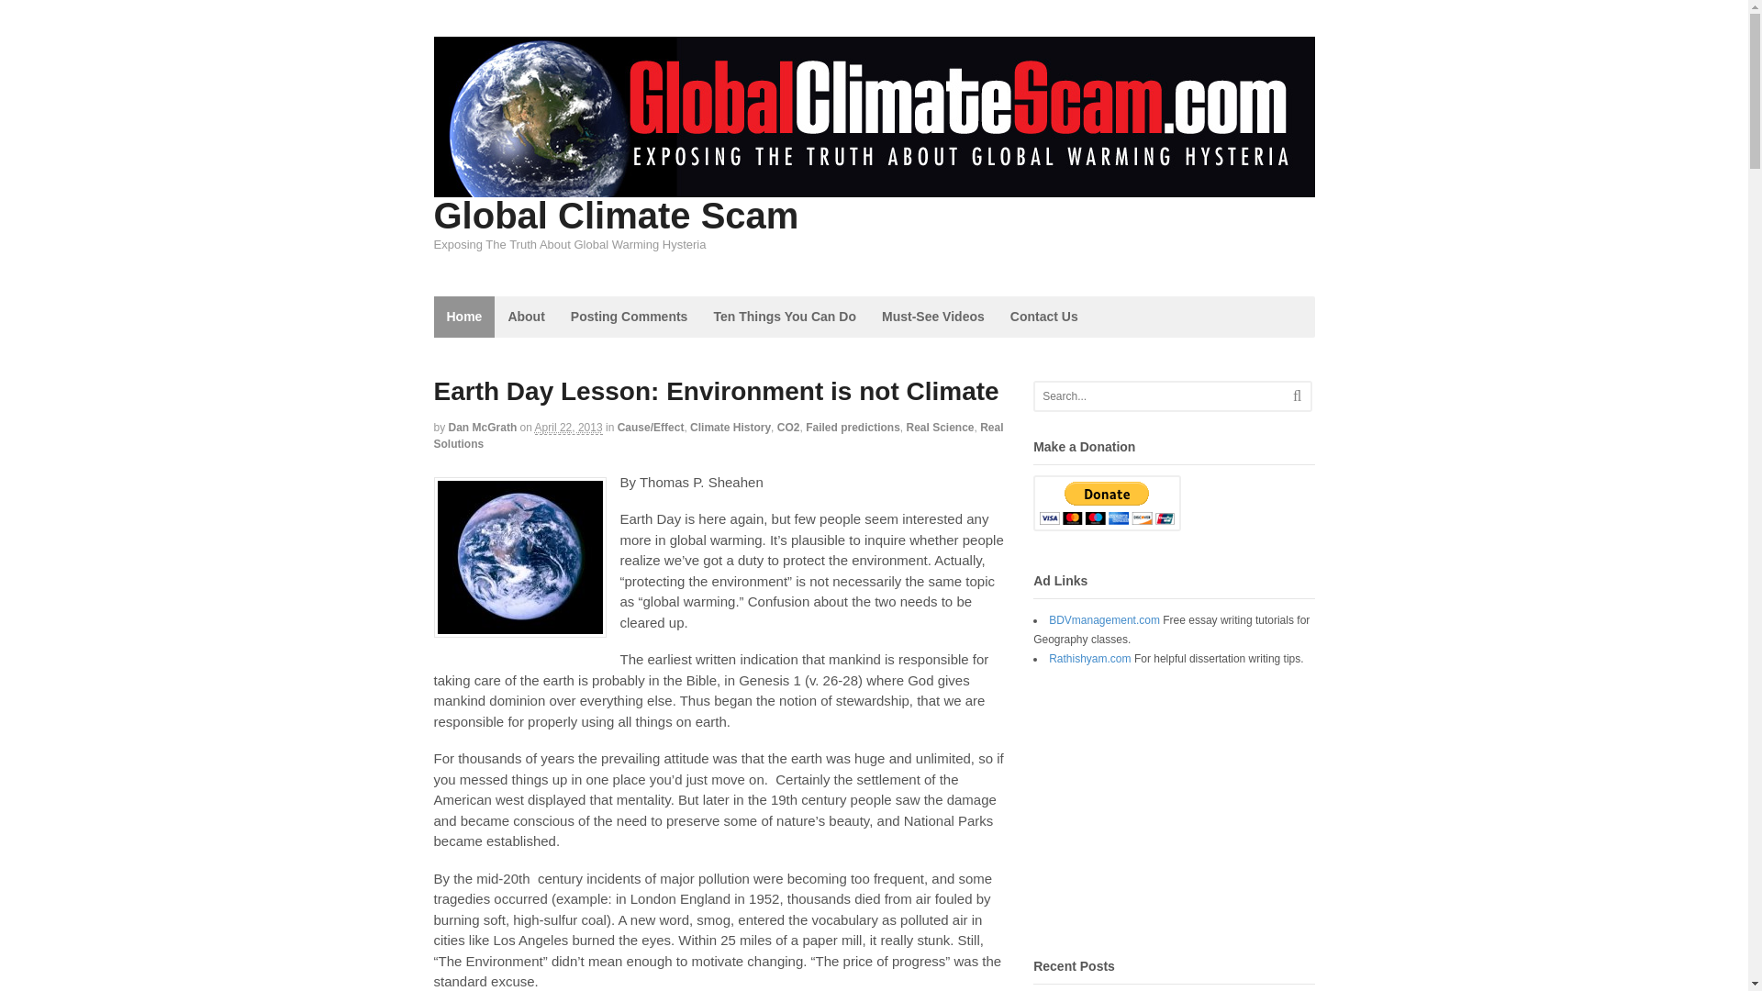  What do you see at coordinates (1103, 619) in the screenshot?
I see `Free essay writing tutorials for Geography classes.` at bounding box center [1103, 619].